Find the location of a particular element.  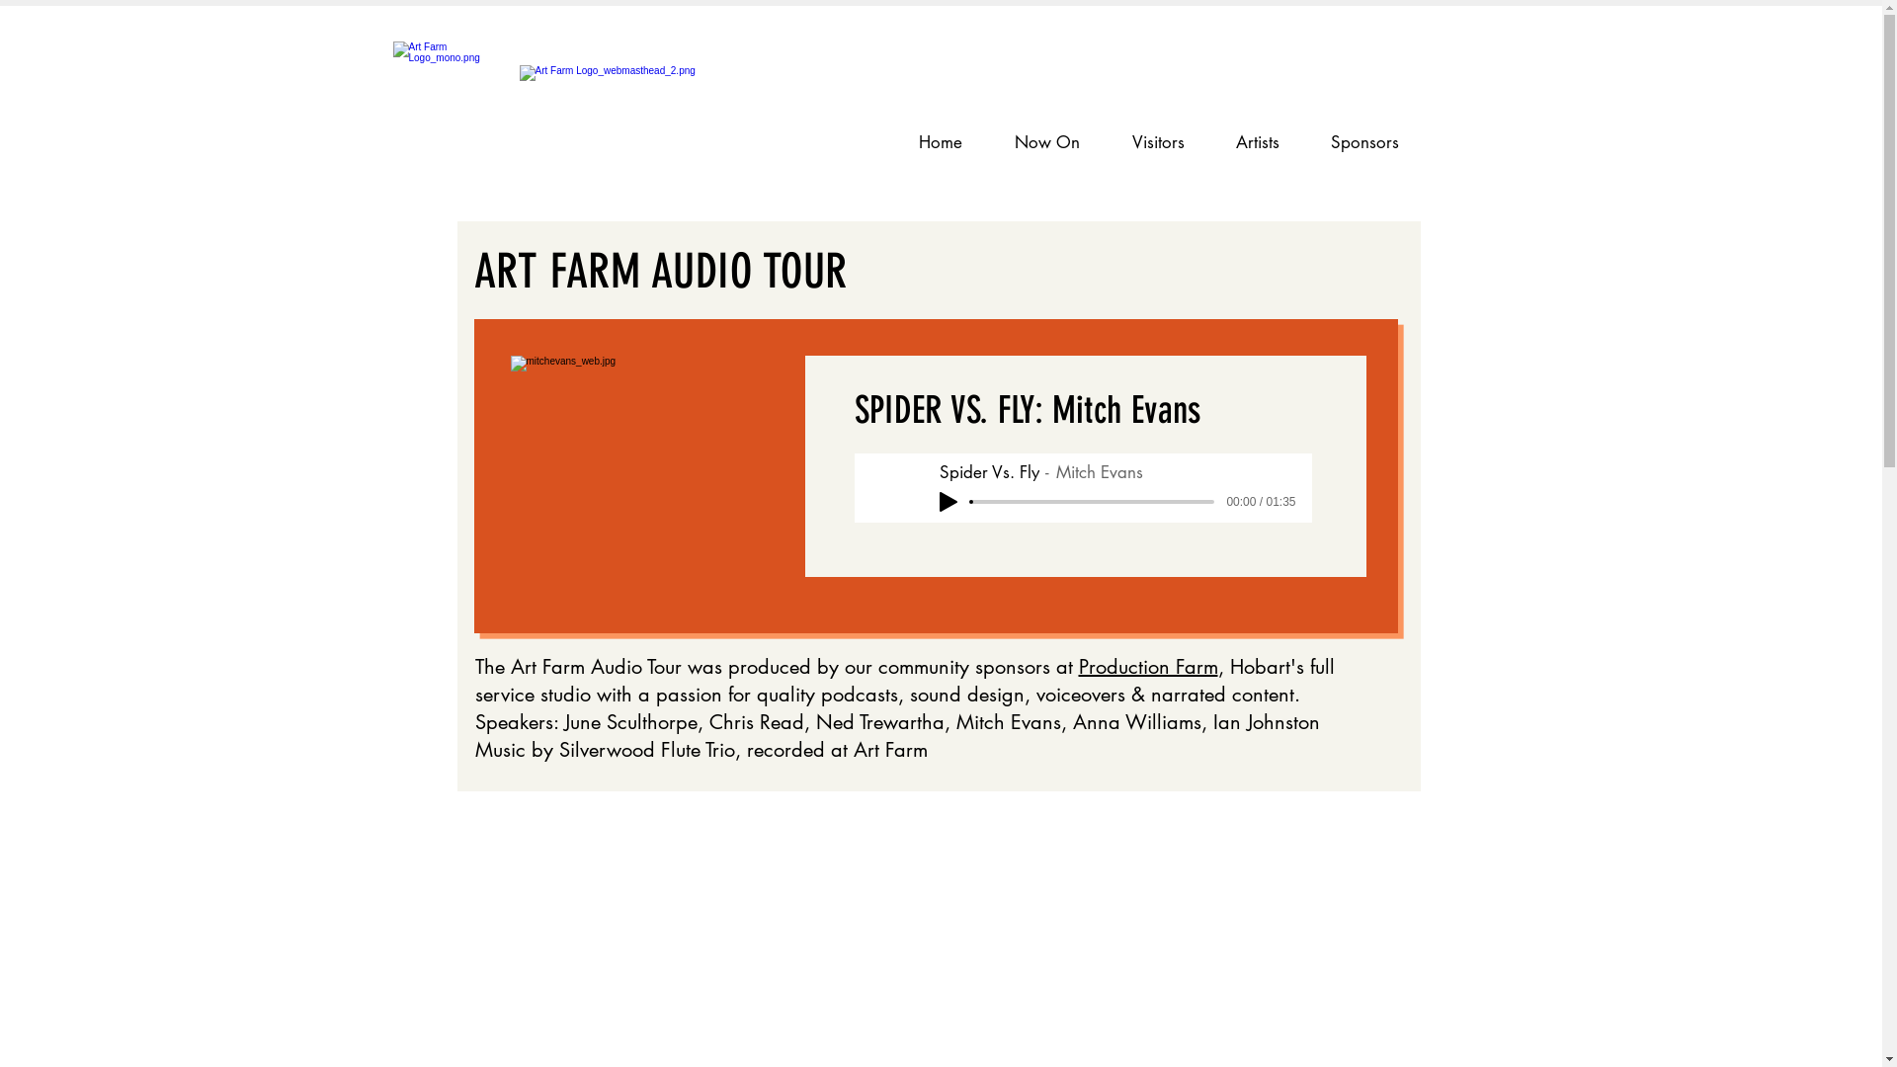

Now On is located at coordinates (1047, 142).